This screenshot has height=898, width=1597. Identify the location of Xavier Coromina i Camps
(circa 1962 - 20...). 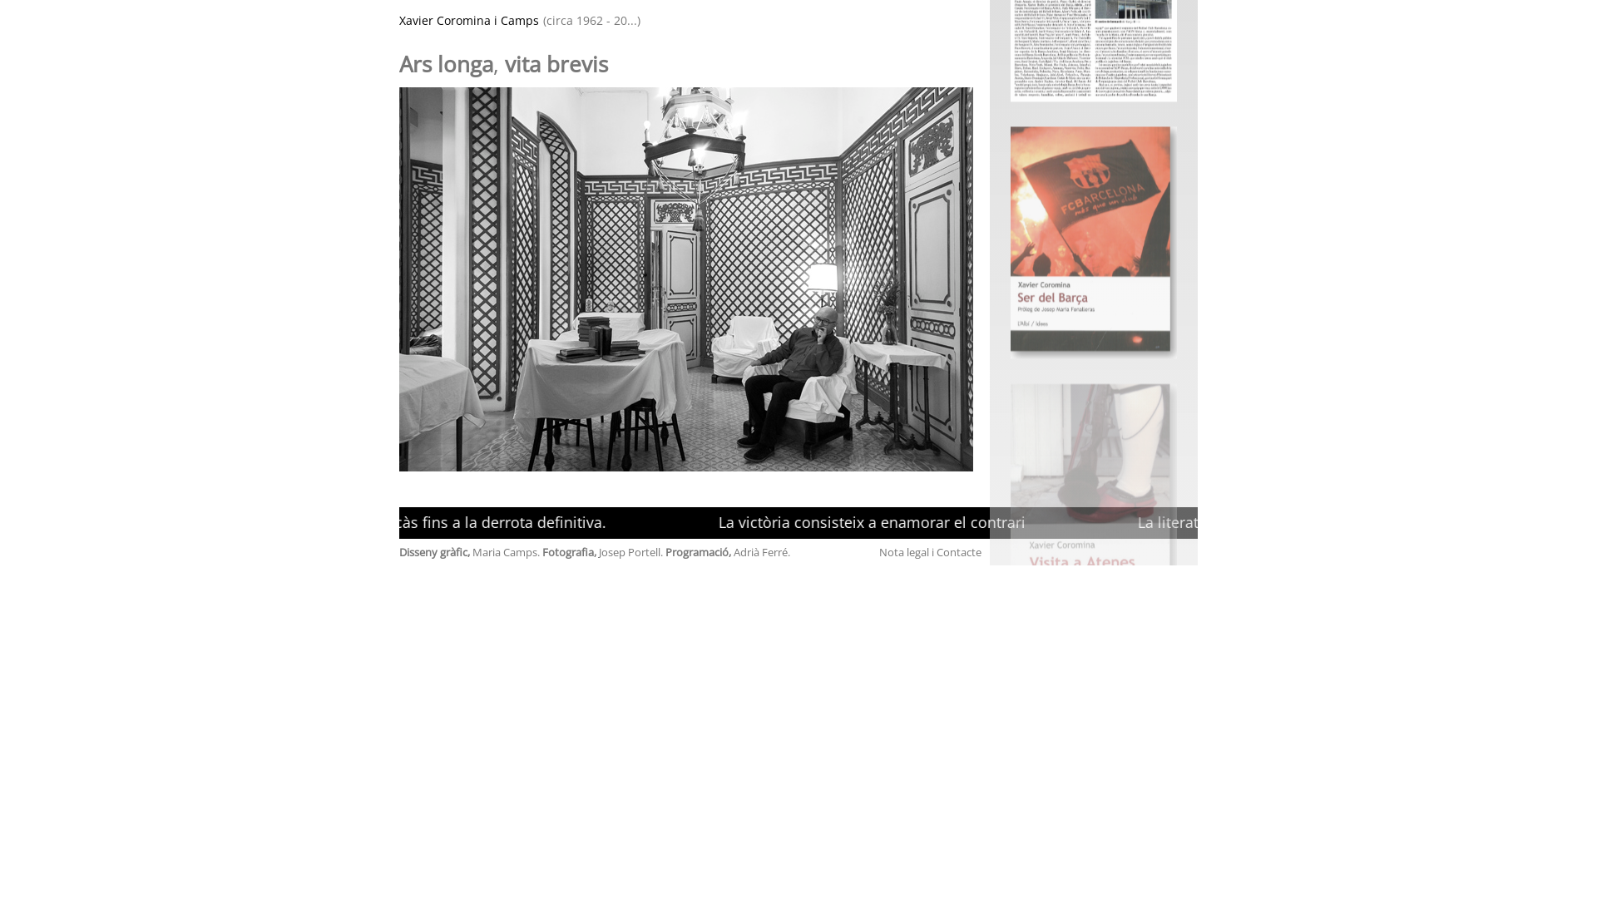
(690, 20).